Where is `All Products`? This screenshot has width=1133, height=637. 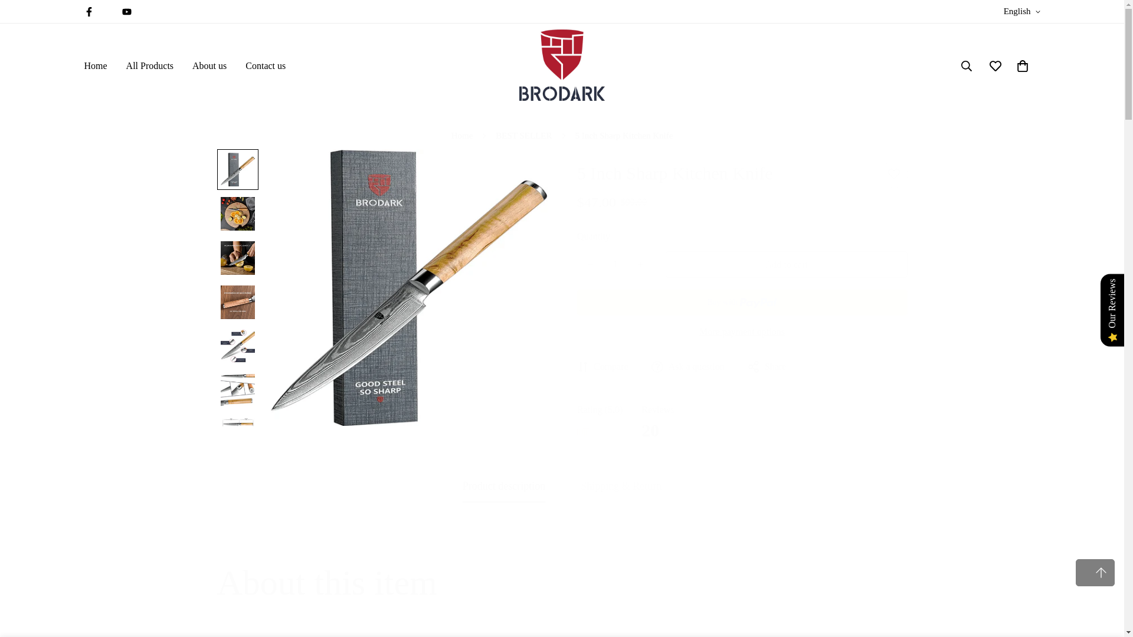
All Products is located at coordinates (149, 65).